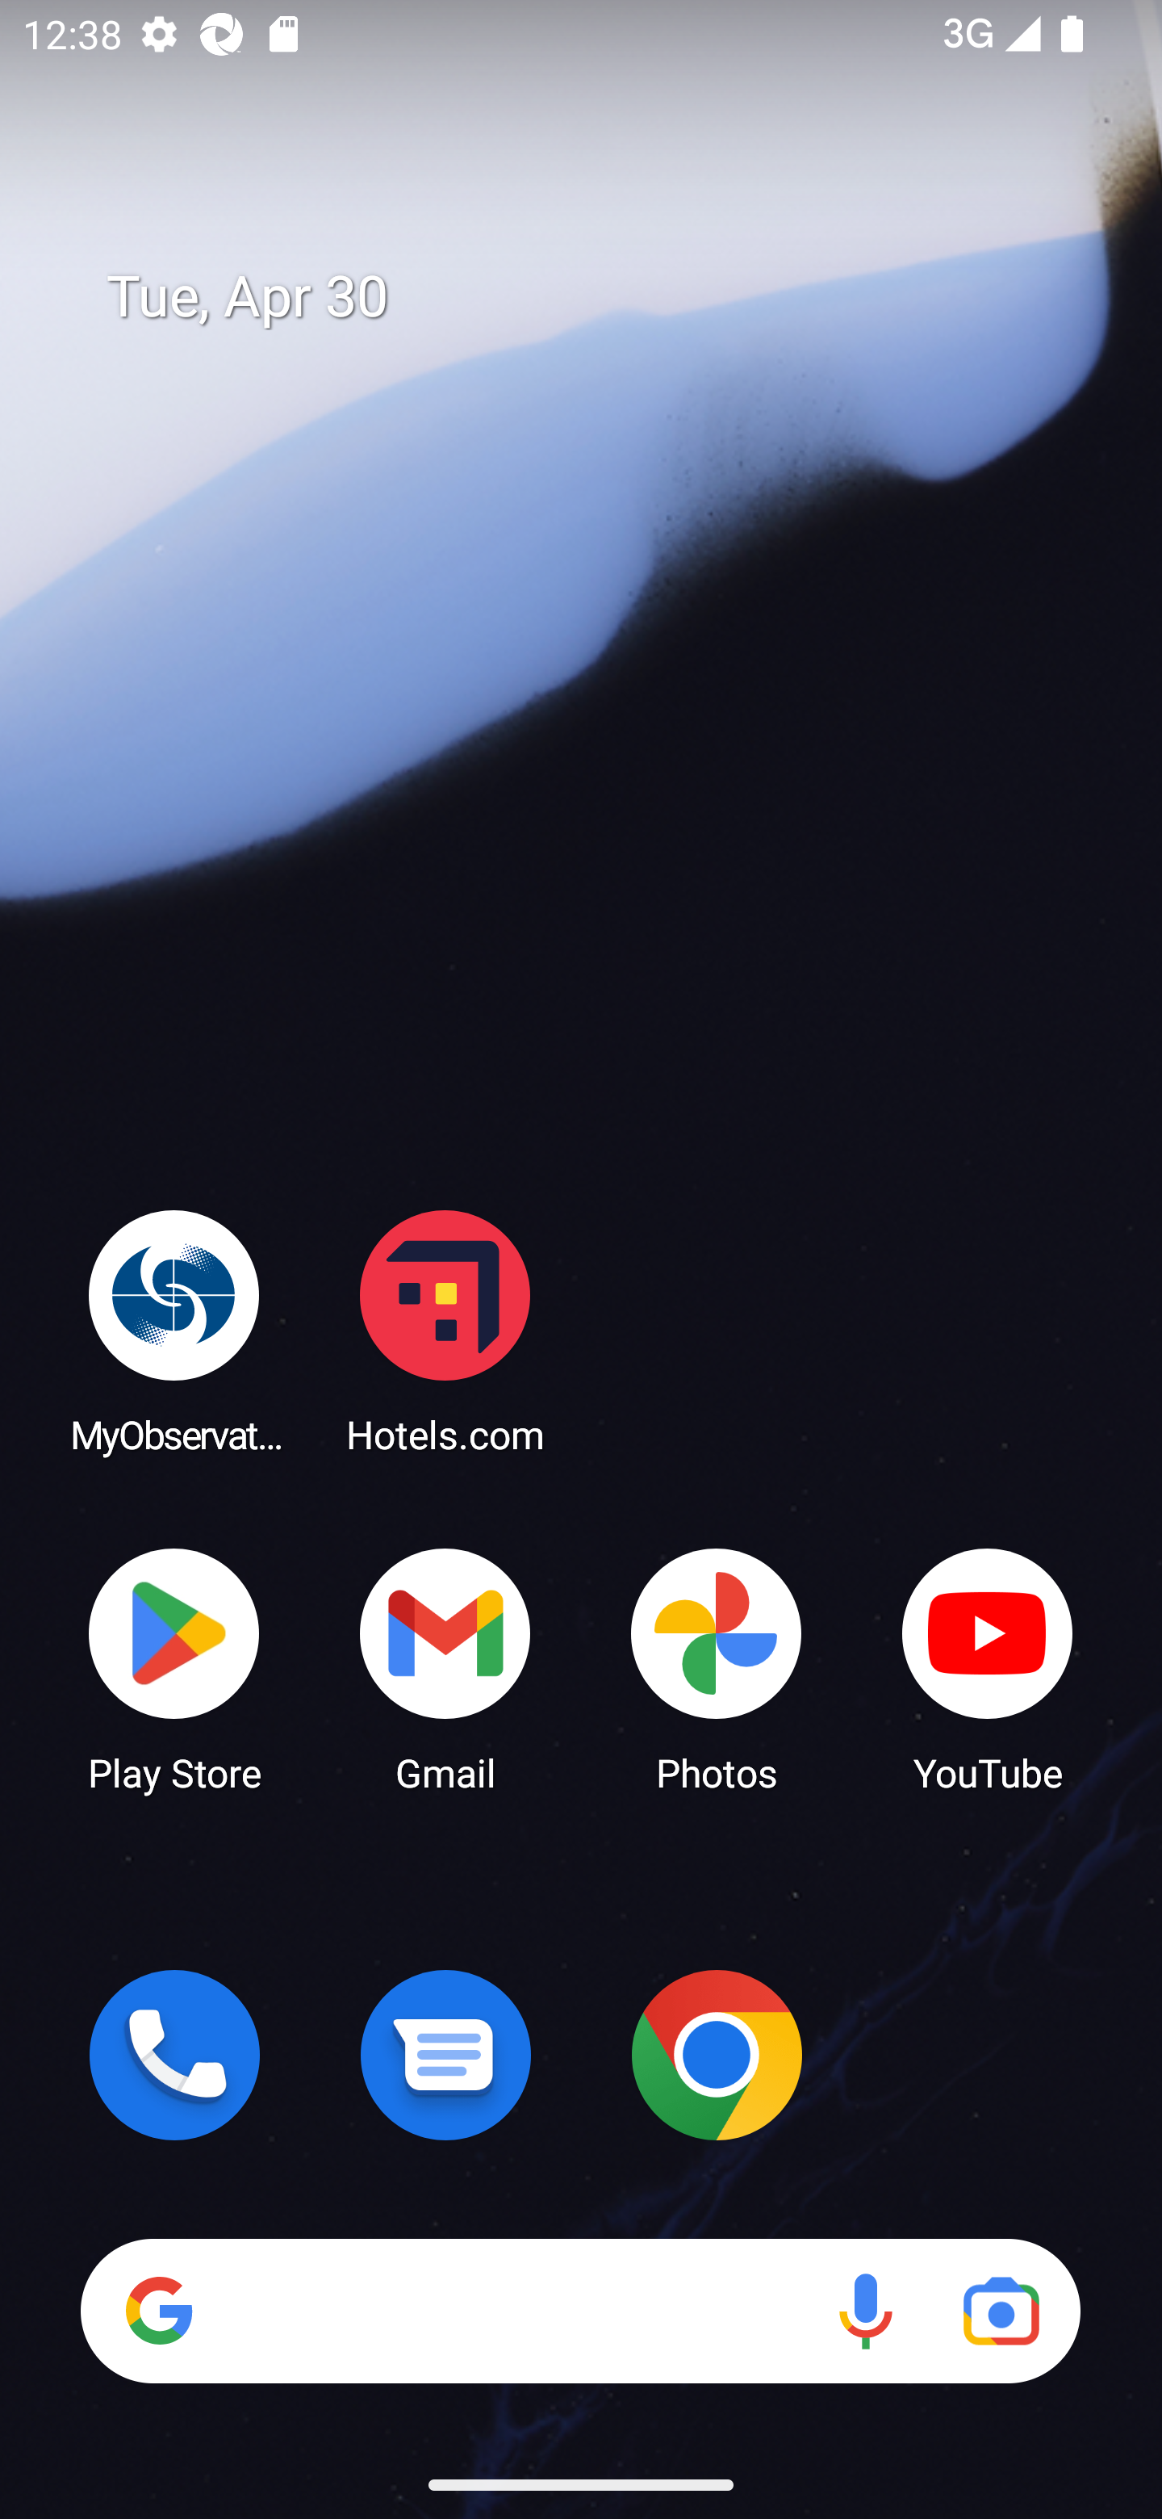 This screenshot has width=1162, height=2519. What do you see at coordinates (604, 297) in the screenshot?
I see `Tue, Apr 30` at bounding box center [604, 297].